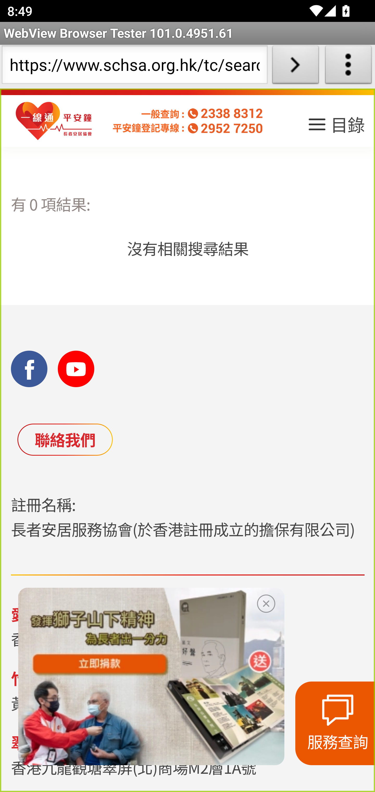  I want to click on 服務查詢, so click(335, 723).